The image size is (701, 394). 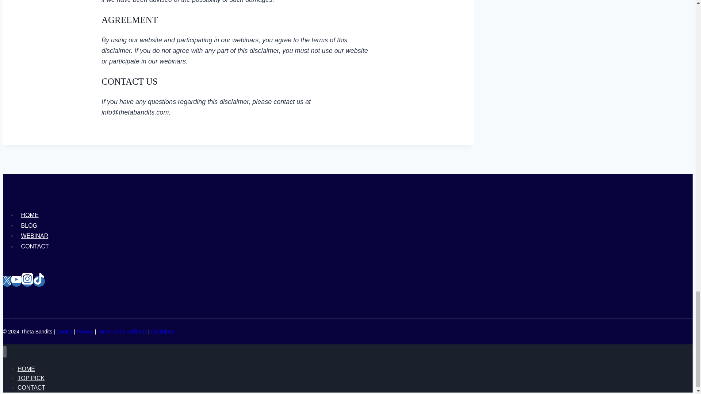 I want to click on Cookie, so click(x=65, y=331).